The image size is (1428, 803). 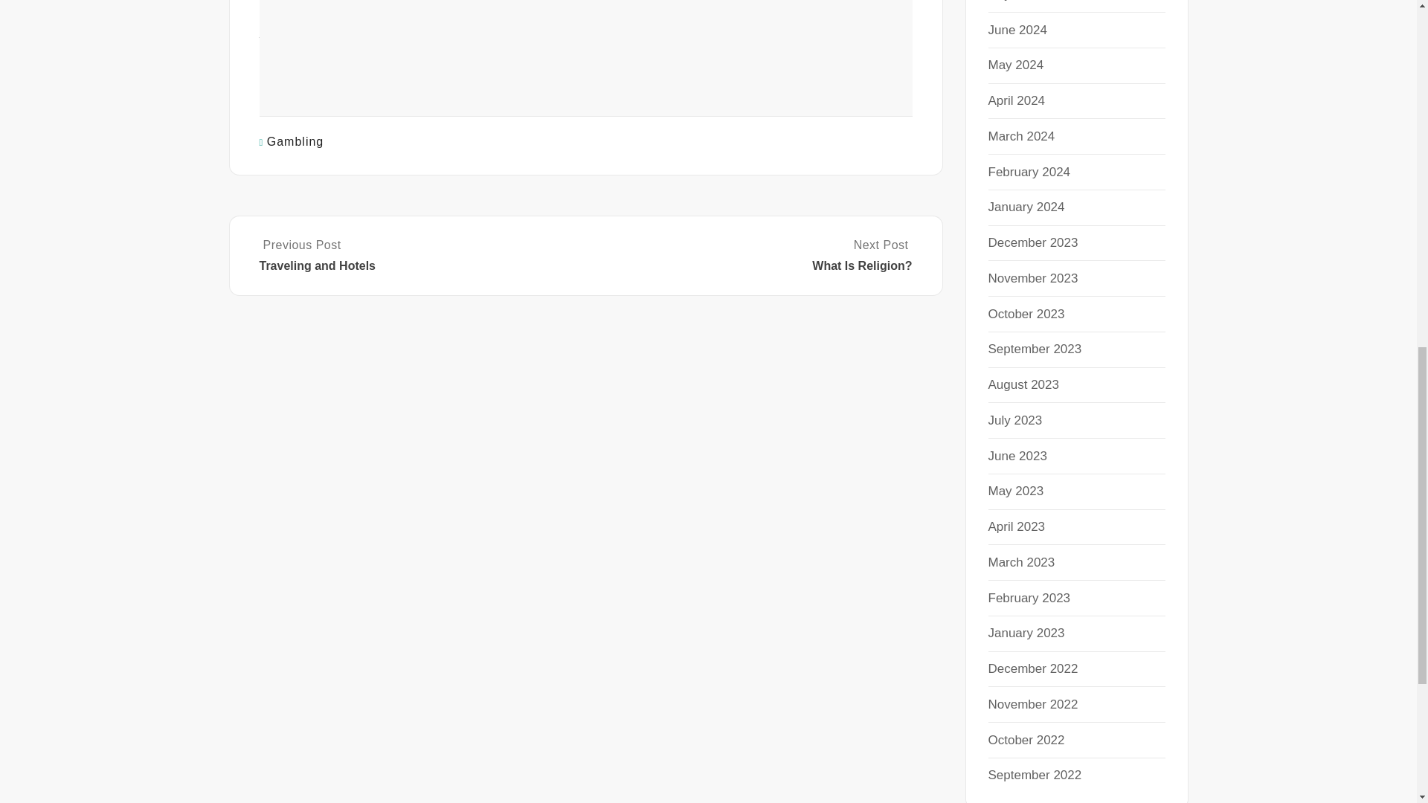 What do you see at coordinates (1026, 207) in the screenshot?
I see `January 2024` at bounding box center [1026, 207].